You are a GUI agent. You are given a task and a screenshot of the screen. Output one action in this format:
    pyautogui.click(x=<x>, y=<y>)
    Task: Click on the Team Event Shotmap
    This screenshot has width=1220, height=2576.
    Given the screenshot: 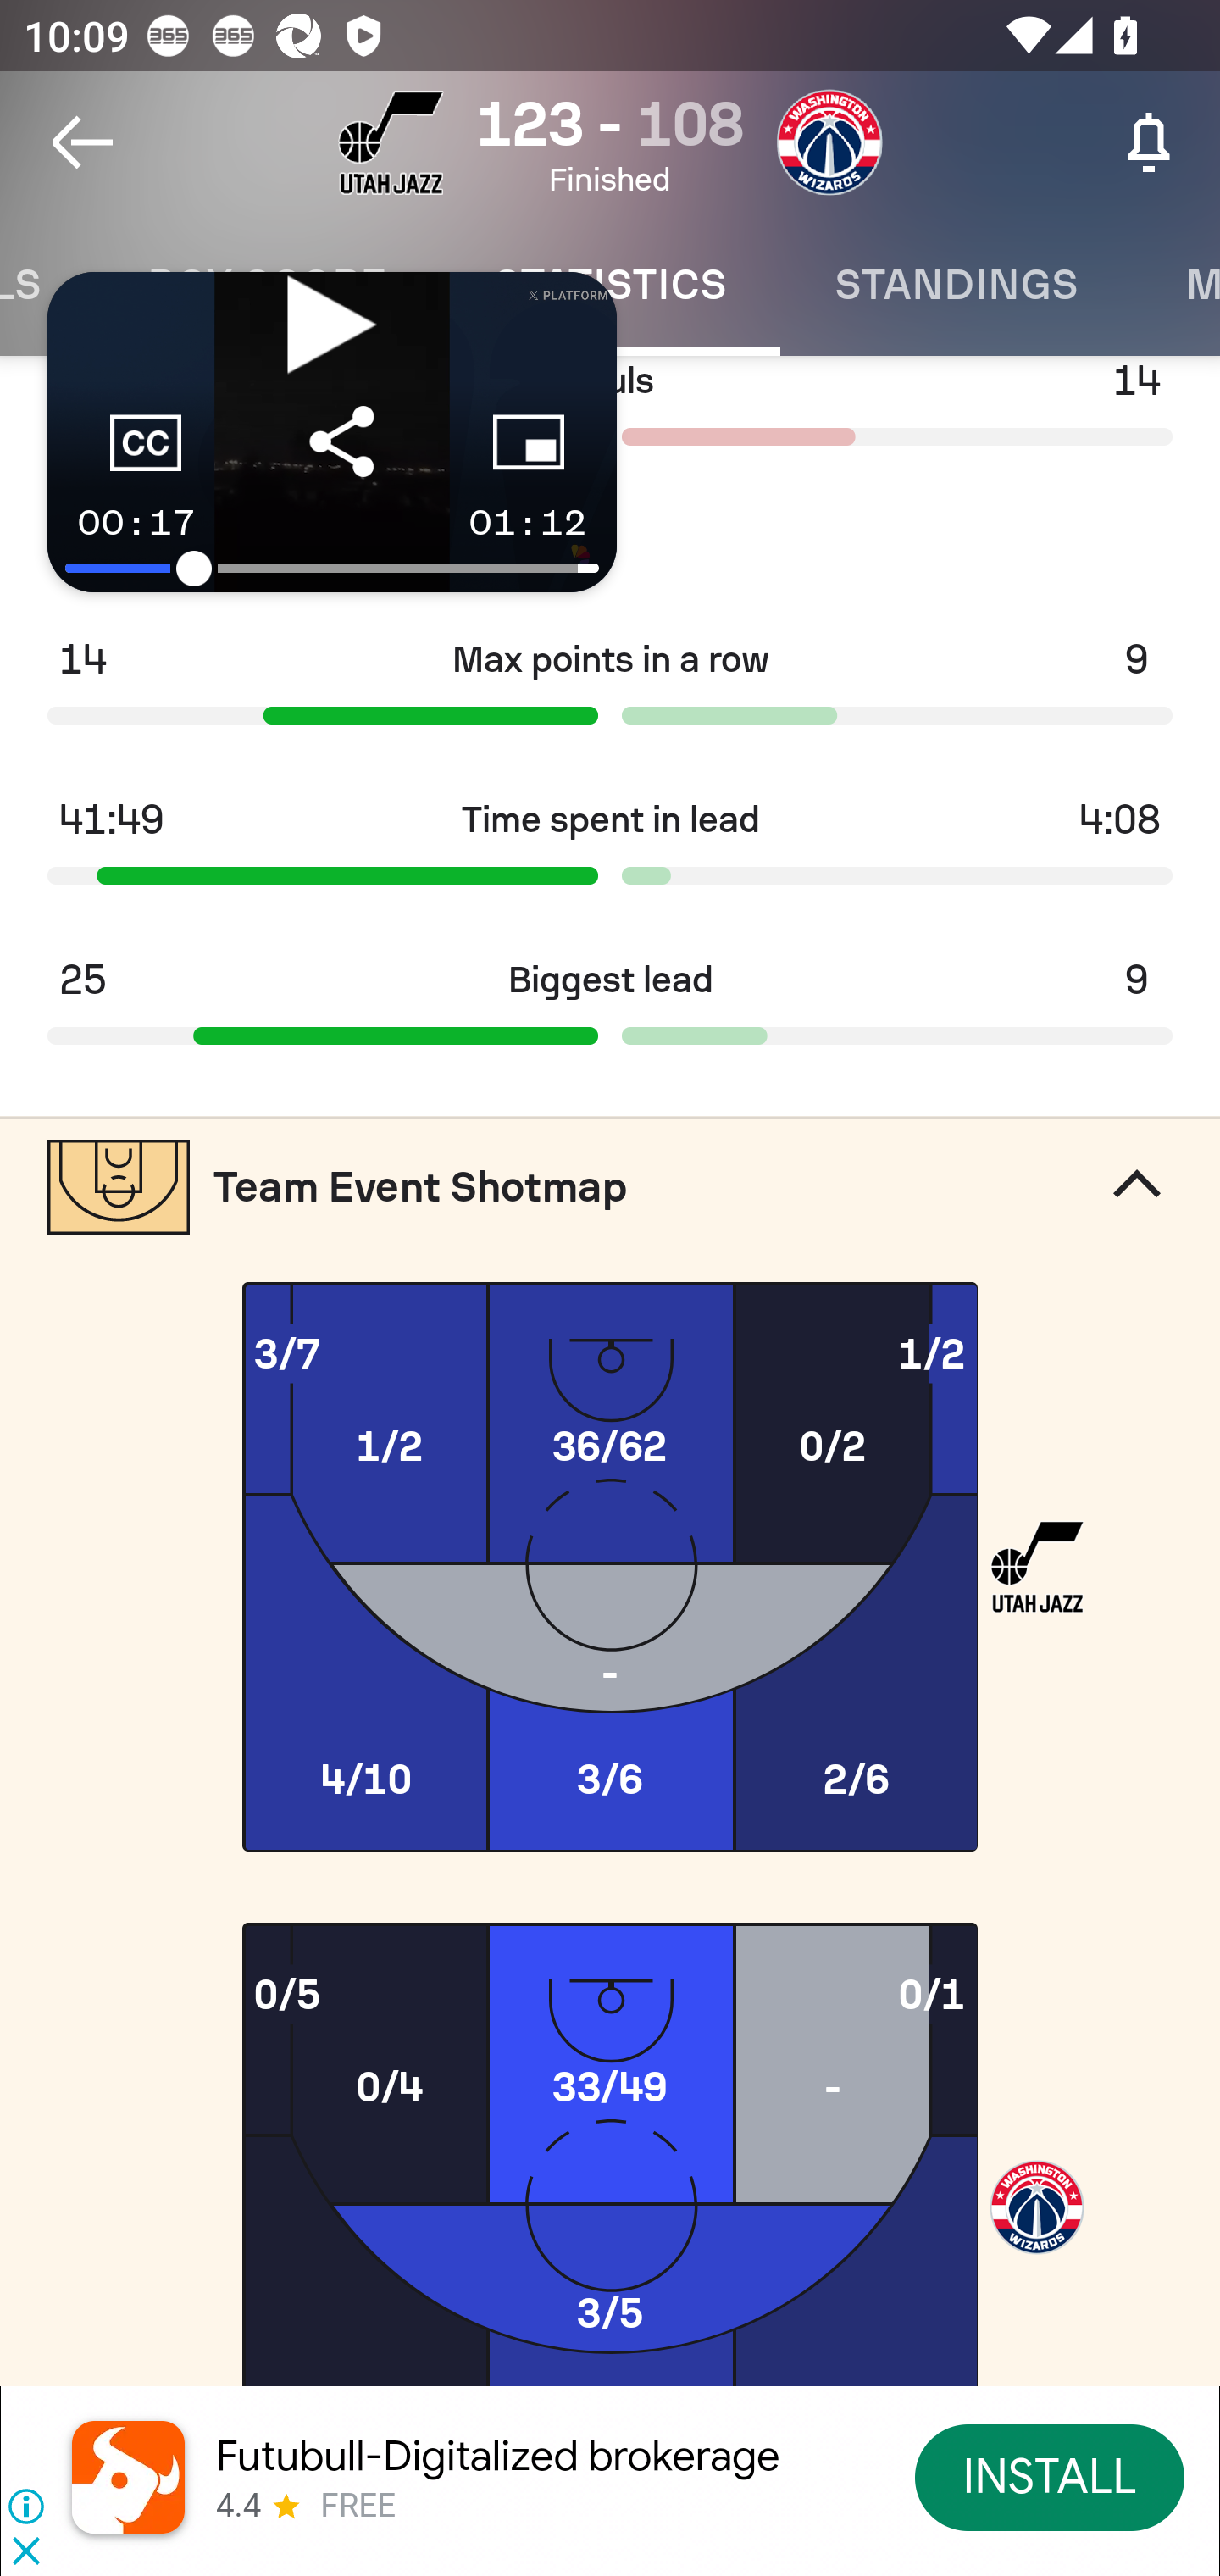 What is the action you would take?
    pyautogui.click(x=610, y=1186)
    